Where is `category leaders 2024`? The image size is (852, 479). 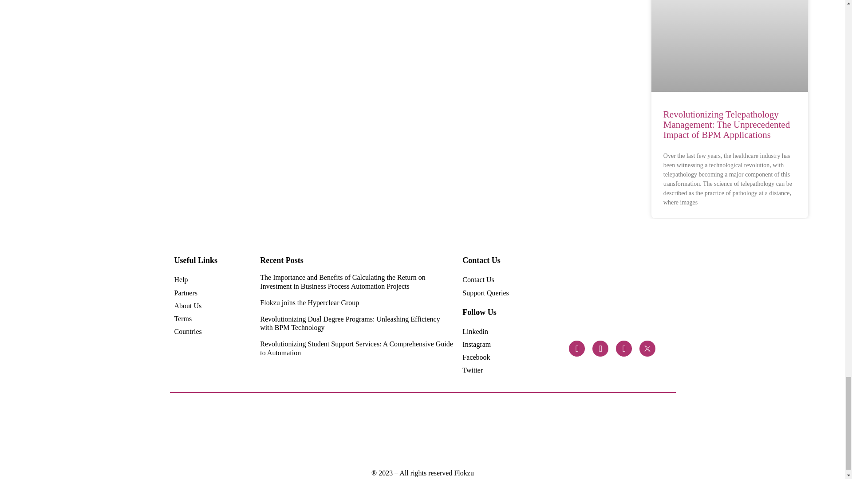 category leaders 2024 is located at coordinates (252, 431).